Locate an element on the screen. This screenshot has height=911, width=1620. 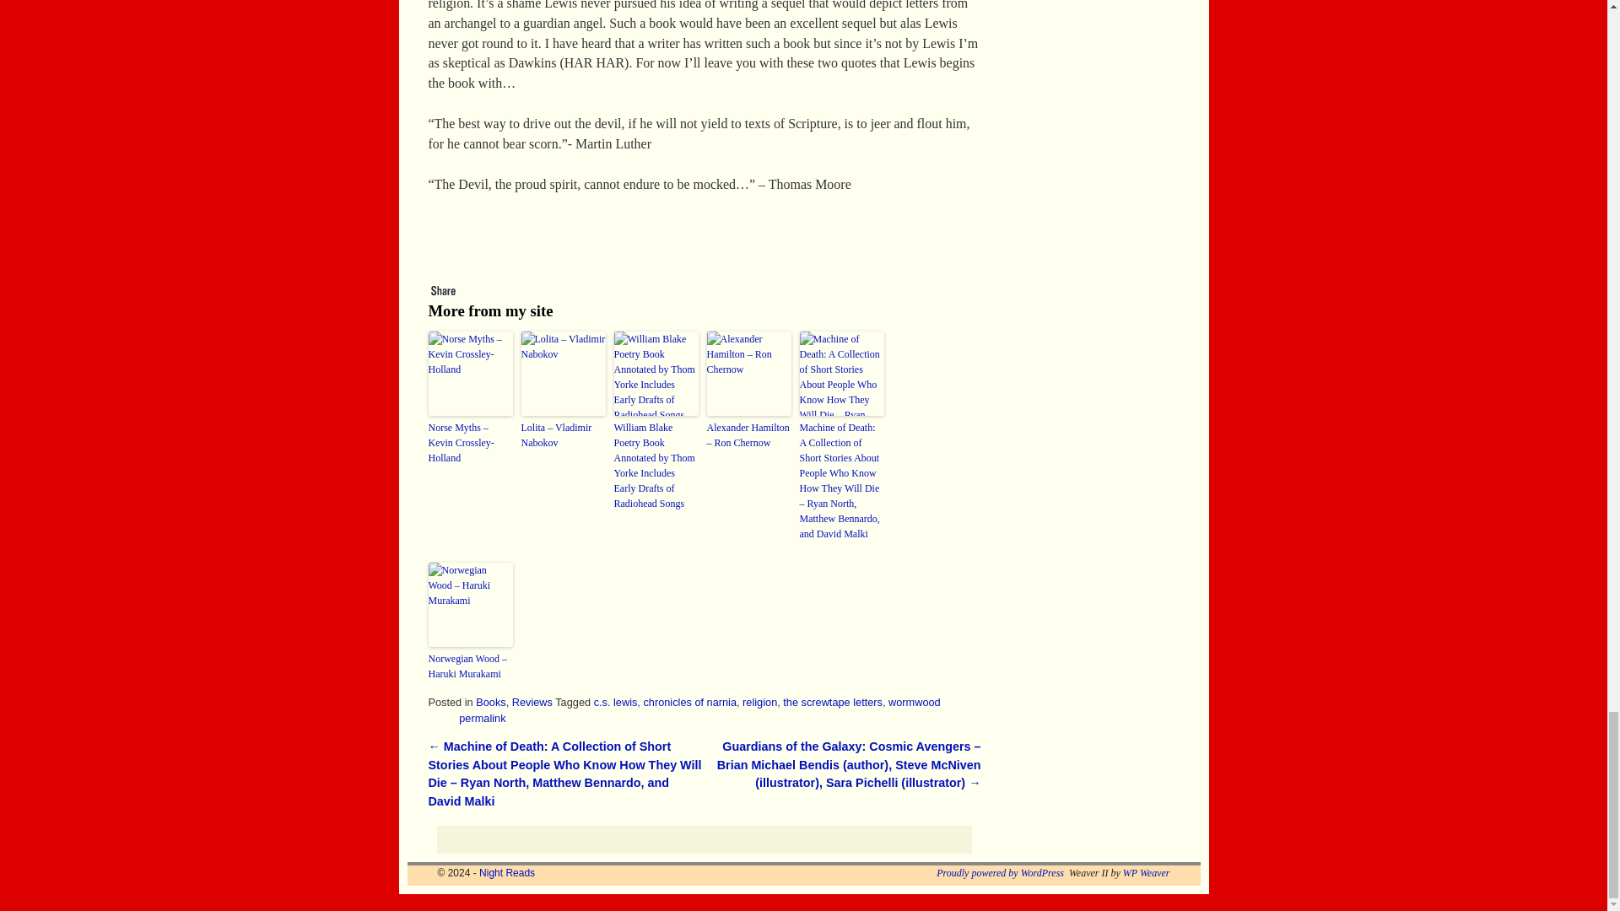
wormwood is located at coordinates (915, 702).